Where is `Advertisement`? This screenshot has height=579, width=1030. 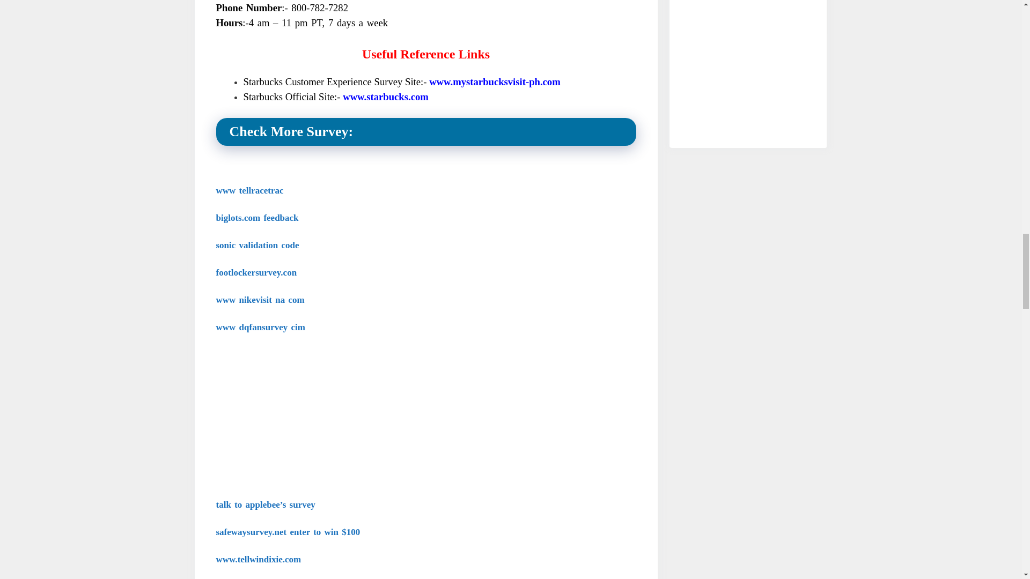 Advertisement is located at coordinates (748, 63).